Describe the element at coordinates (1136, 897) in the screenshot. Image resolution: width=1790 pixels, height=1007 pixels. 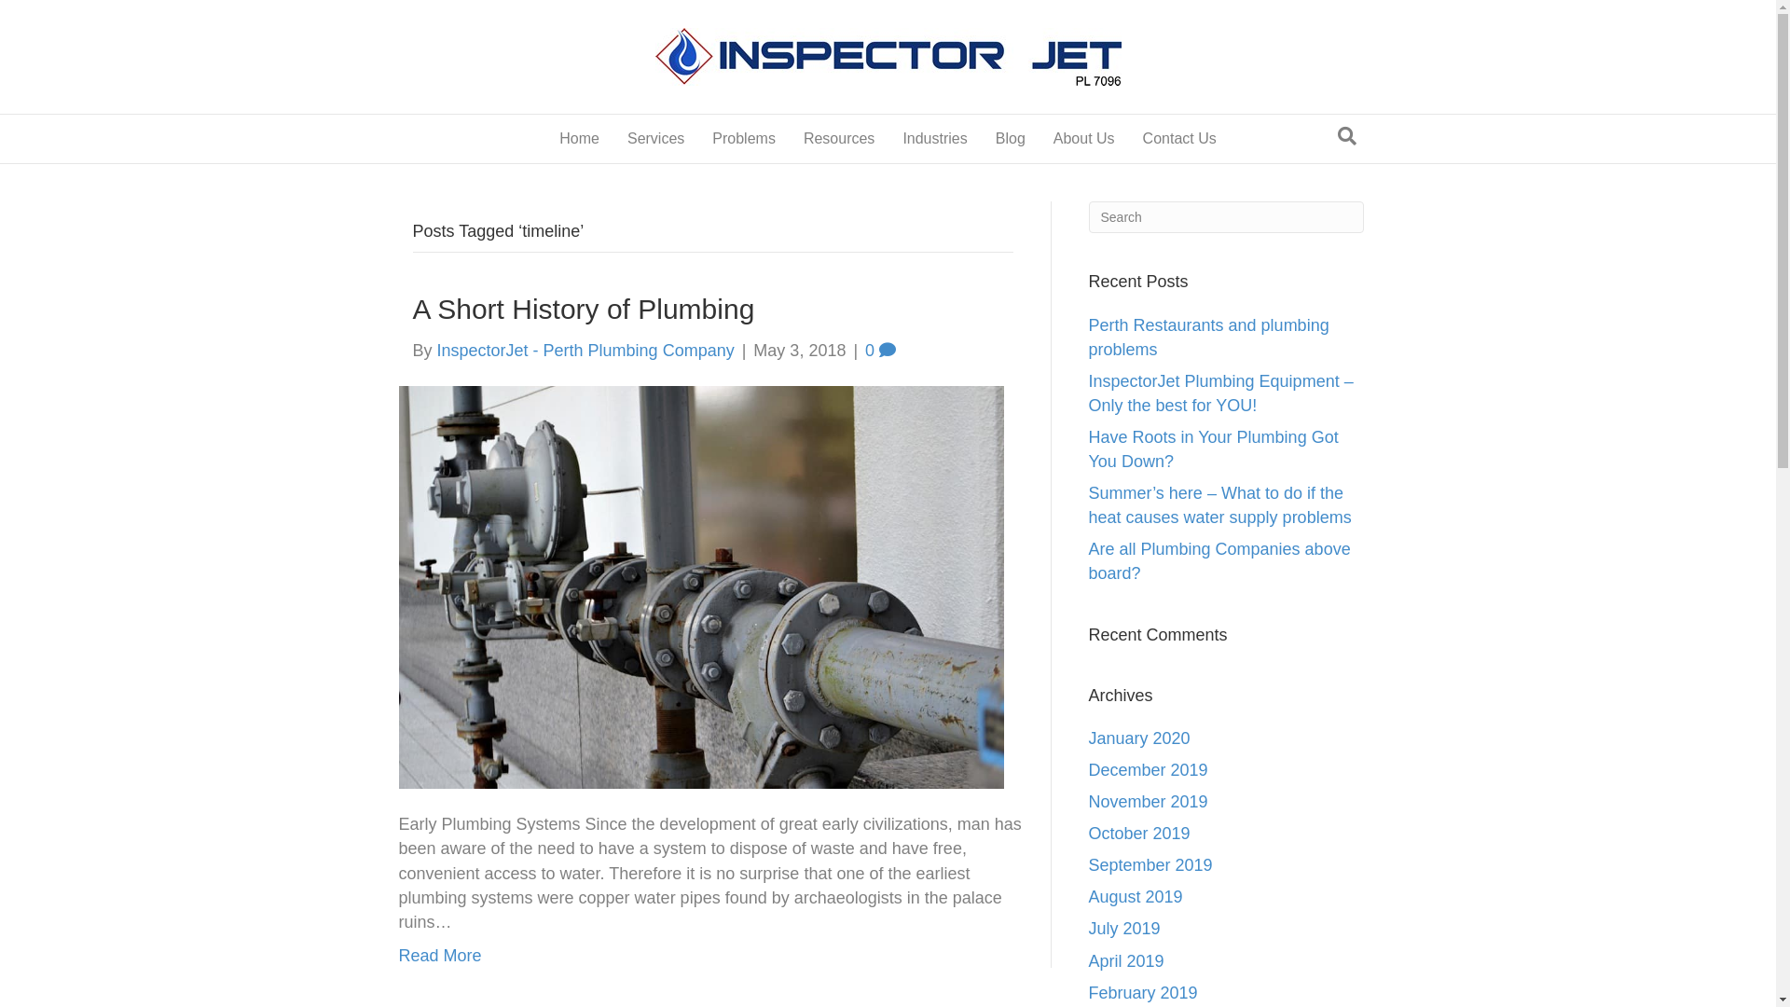
I see `August 2019` at that location.